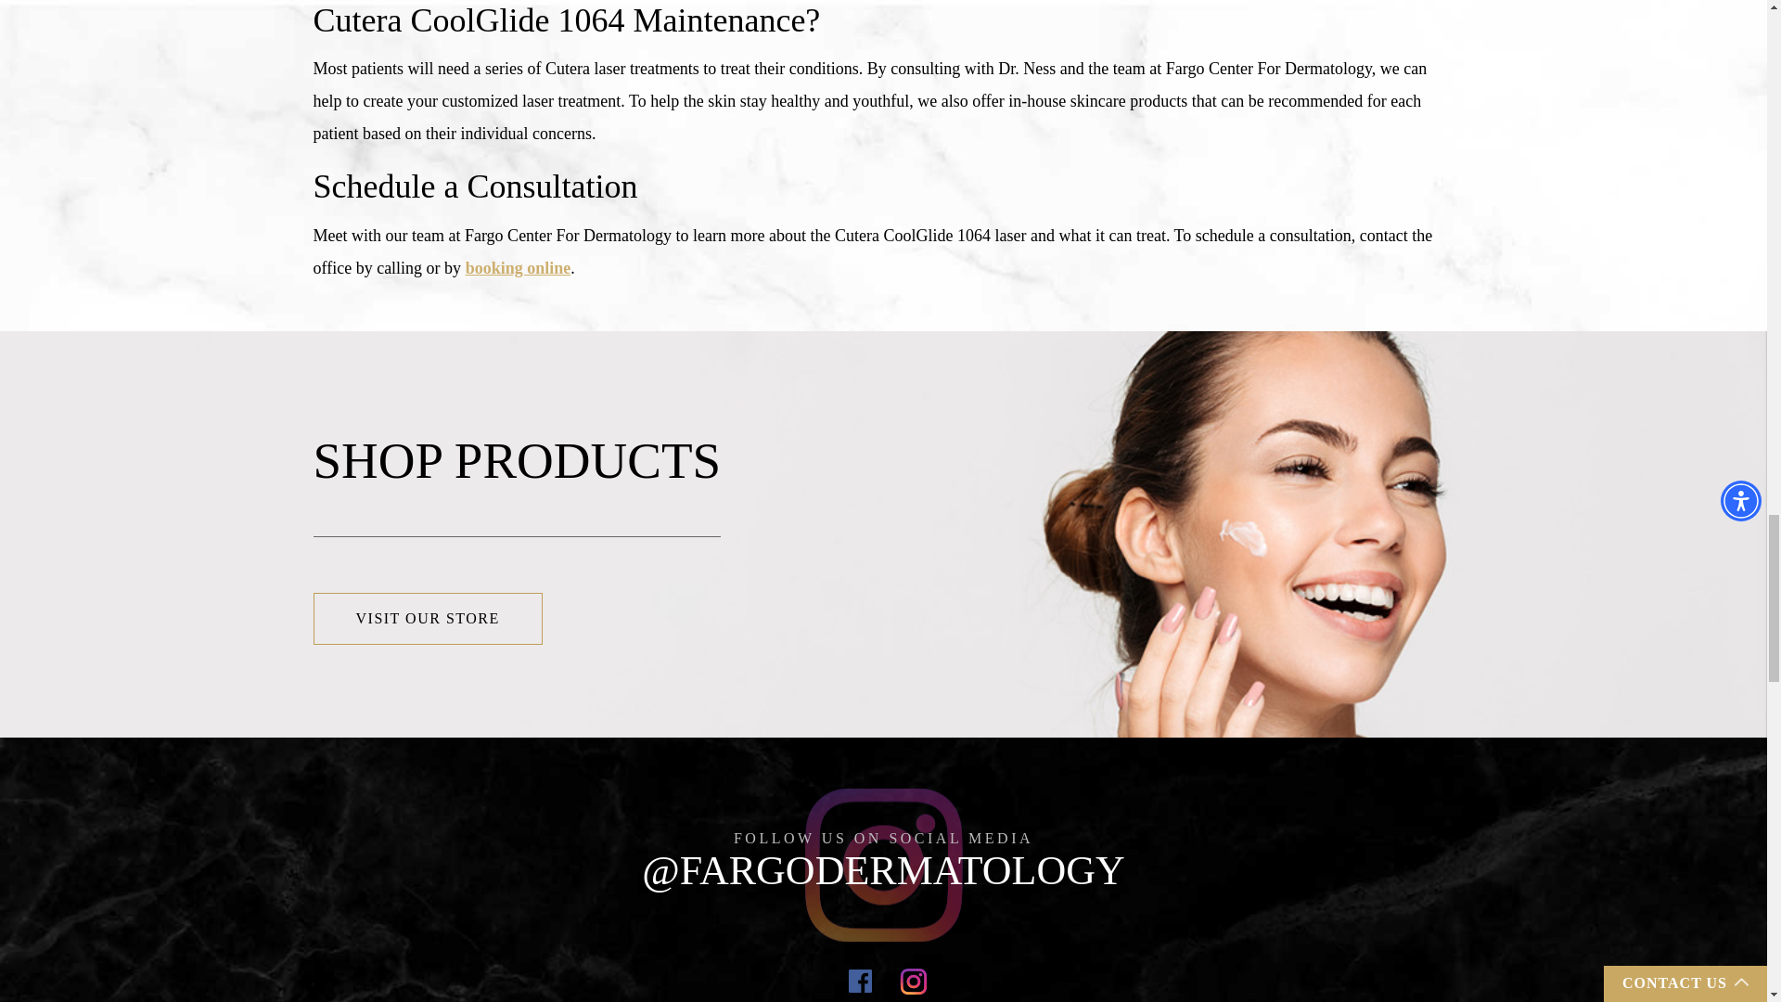 The image size is (1781, 1002). Describe the element at coordinates (861, 979) in the screenshot. I see `Facebook` at that location.